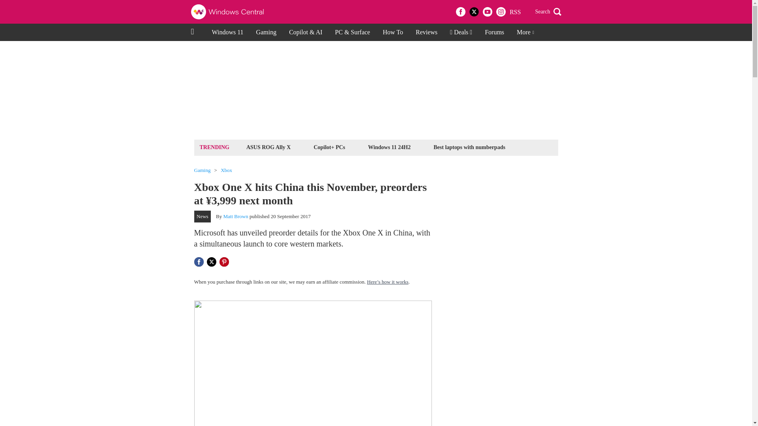  What do you see at coordinates (515, 12) in the screenshot?
I see `RSS` at bounding box center [515, 12].